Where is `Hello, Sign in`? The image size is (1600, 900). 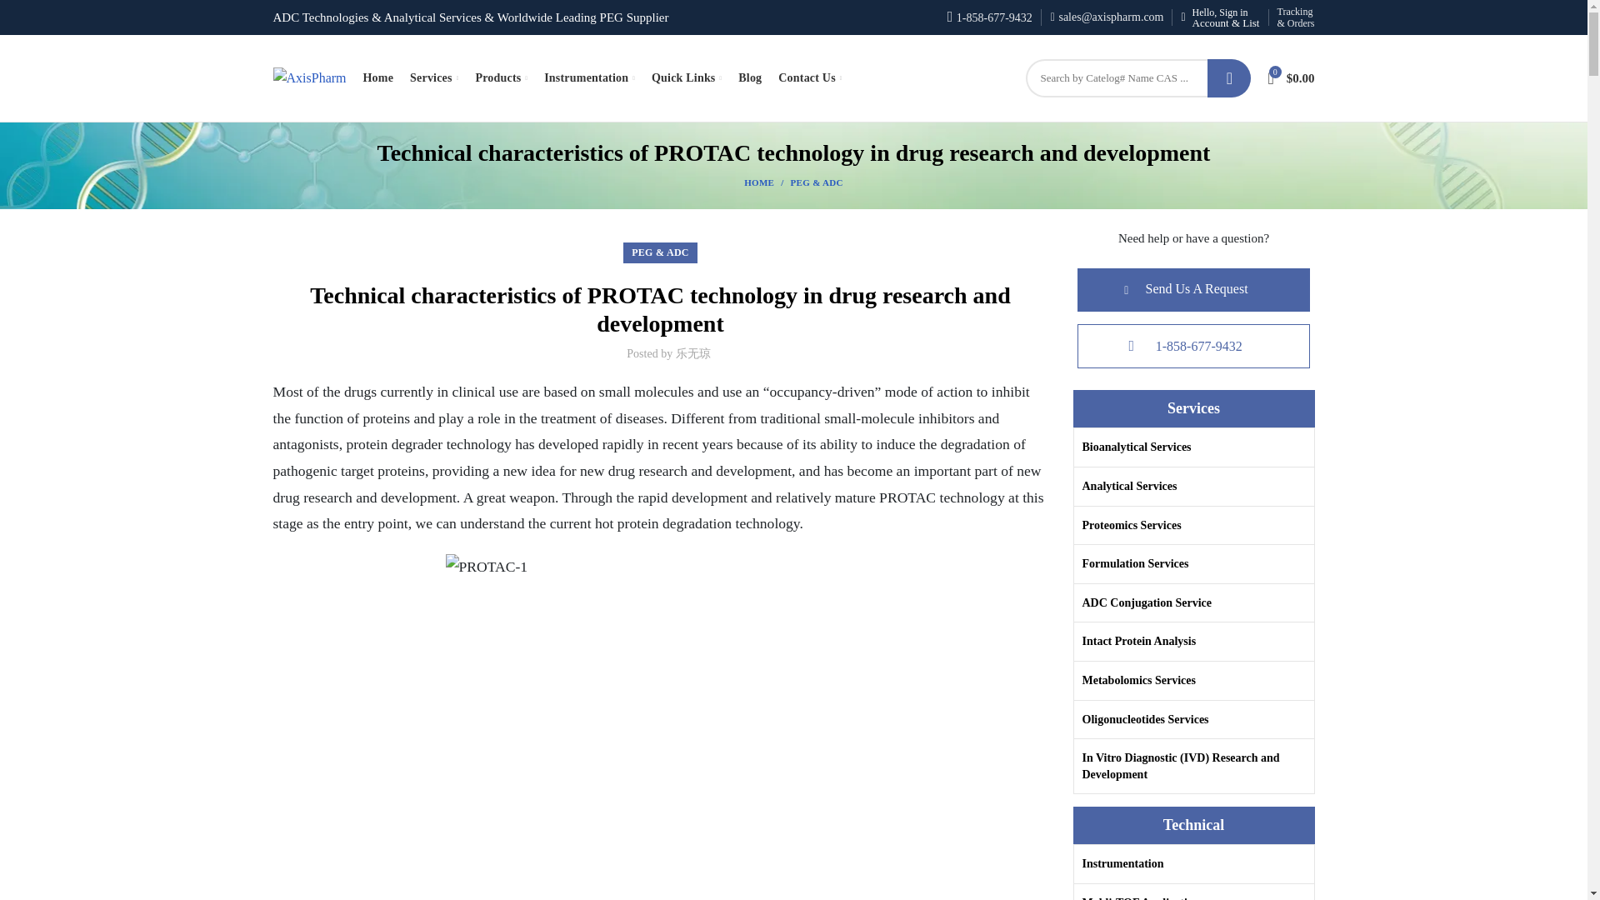 Hello, Sign in is located at coordinates (1220, 17).